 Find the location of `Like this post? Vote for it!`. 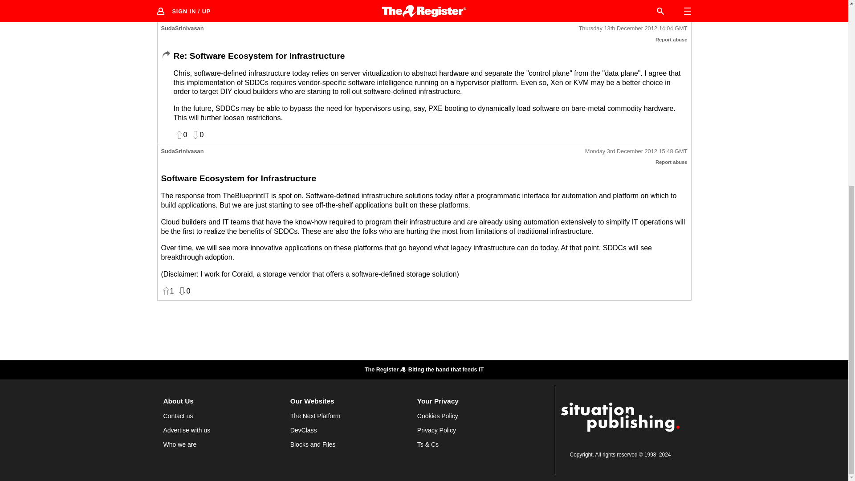

Like this post? Vote for it! is located at coordinates (181, 135).